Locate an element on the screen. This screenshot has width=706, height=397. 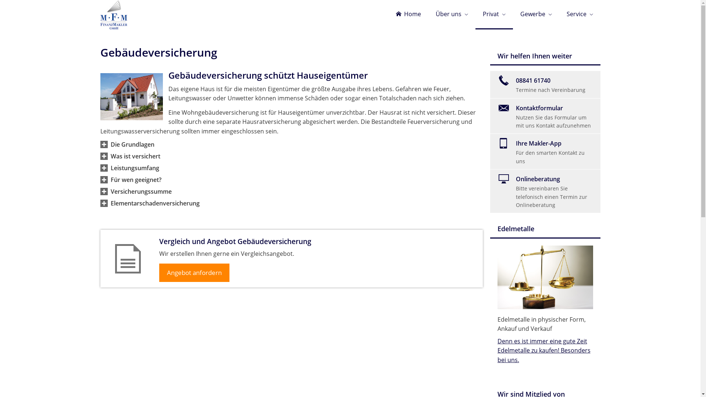
Gewerbe is located at coordinates (536, 15).